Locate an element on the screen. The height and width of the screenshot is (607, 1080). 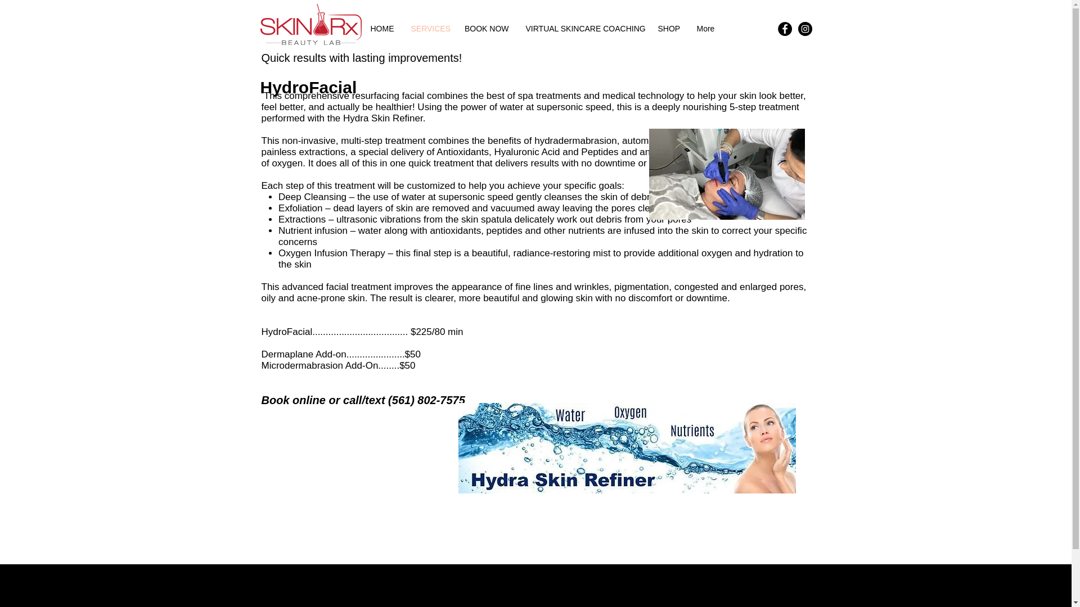
SHOP is located at coordinates (668, 28).